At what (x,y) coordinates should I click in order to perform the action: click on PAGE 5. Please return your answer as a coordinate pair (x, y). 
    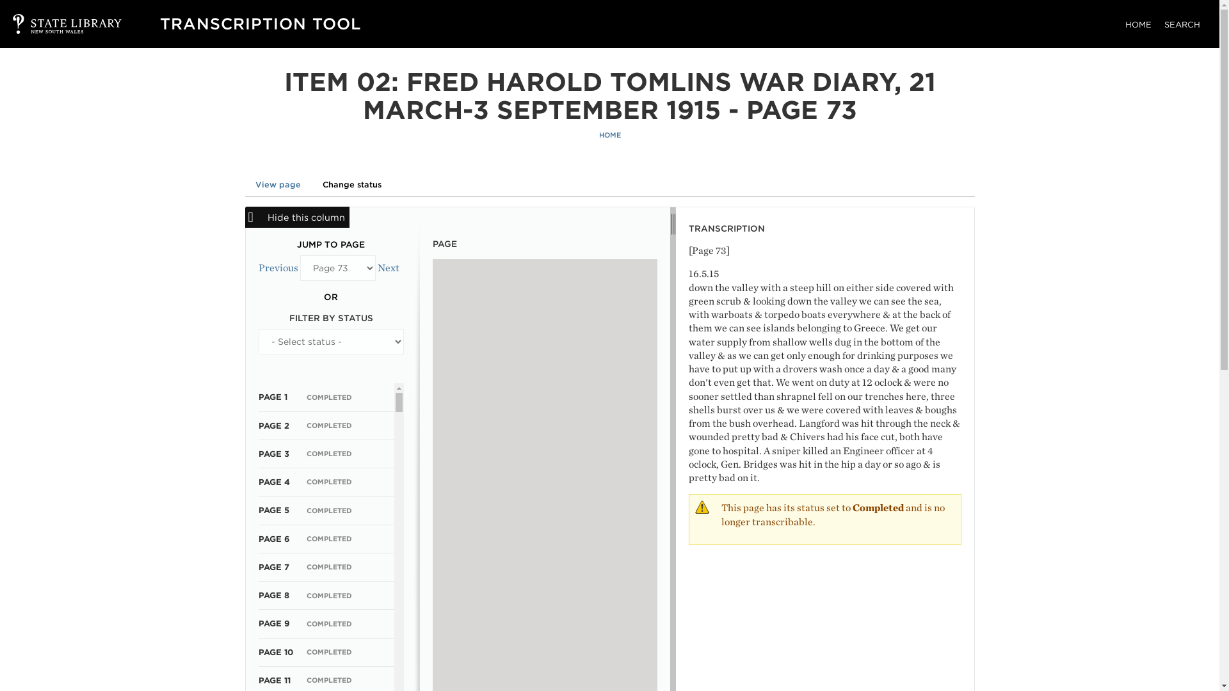
    Looking at the image, I should click on (273, 509).